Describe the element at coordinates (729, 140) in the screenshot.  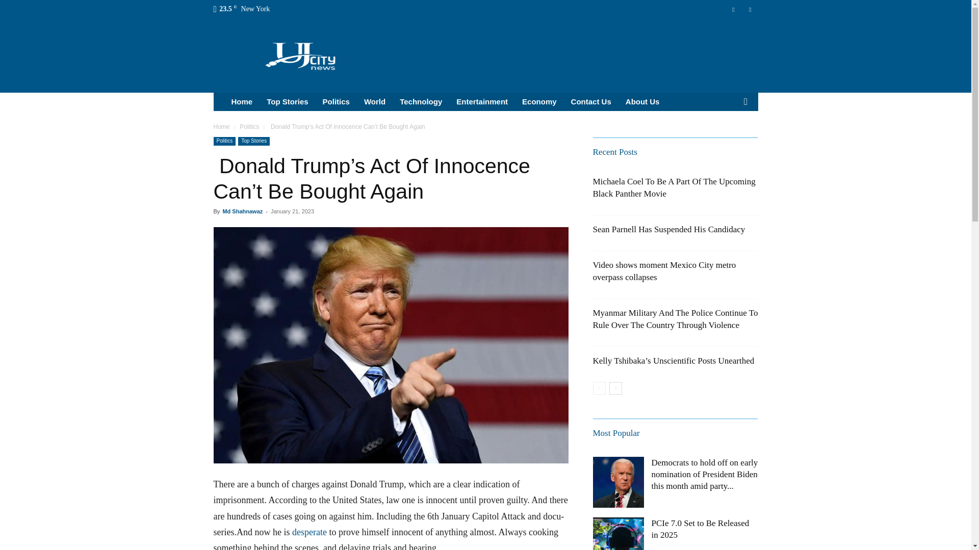
I see `Search` at that location.